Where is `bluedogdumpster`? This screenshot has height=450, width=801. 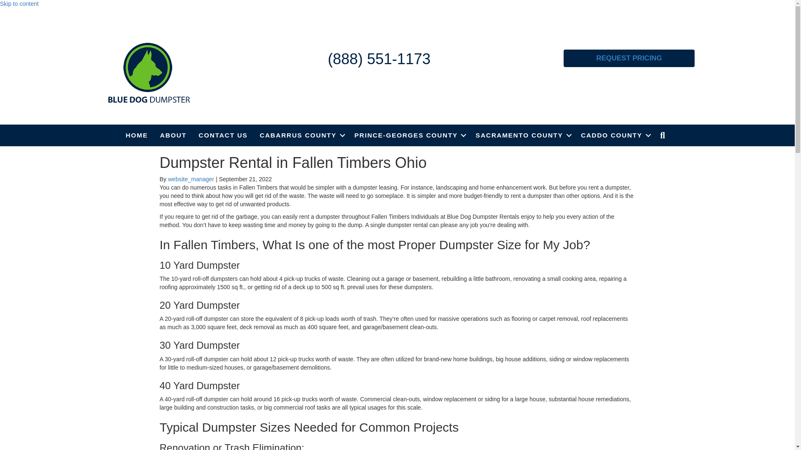 bluedogdumpster is located at coordinates (149, 72).